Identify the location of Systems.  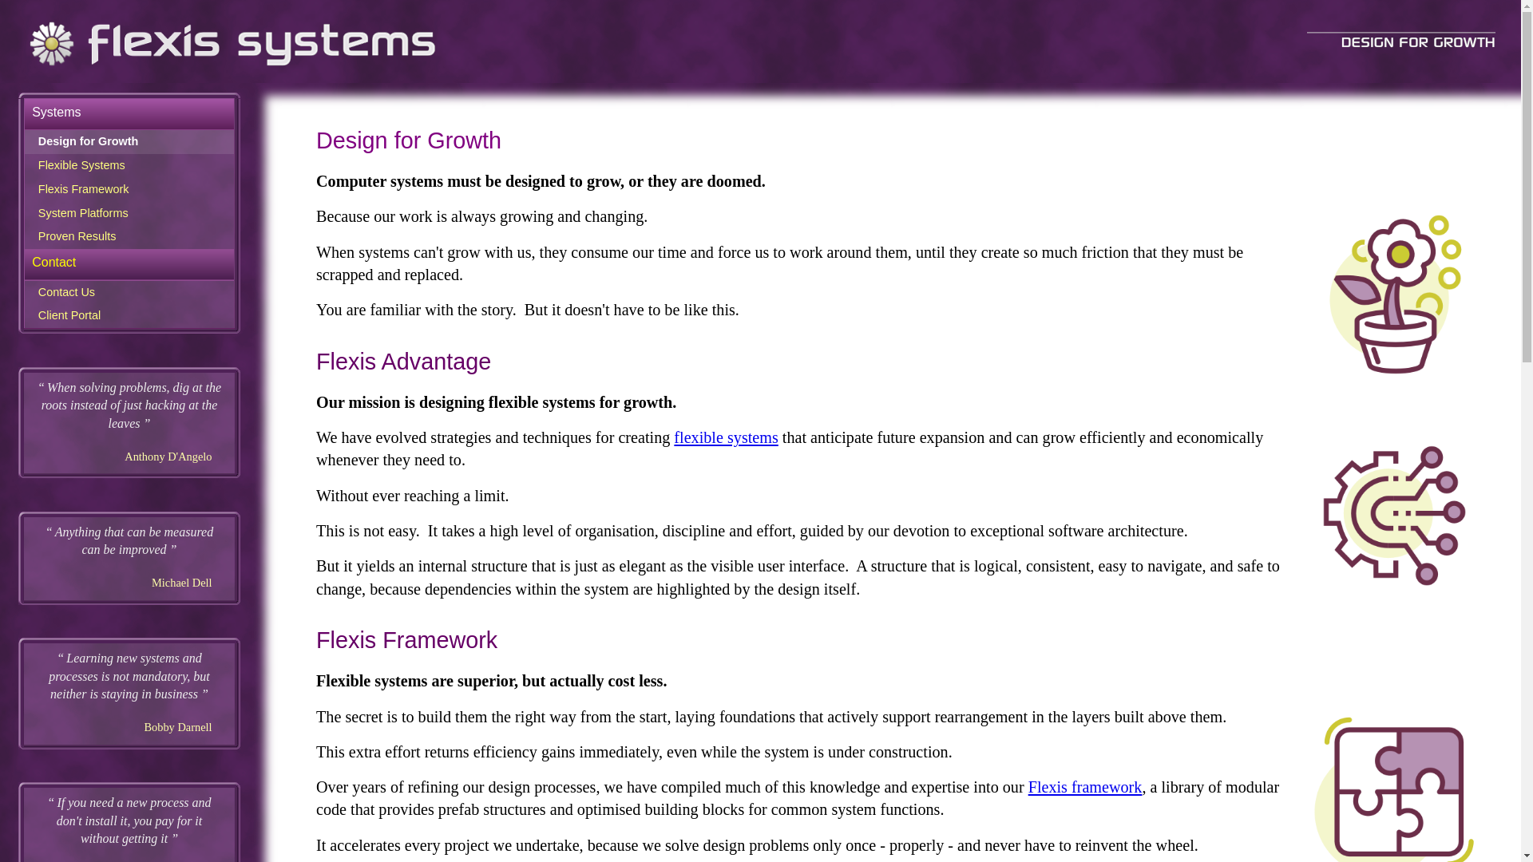
(129, 113).